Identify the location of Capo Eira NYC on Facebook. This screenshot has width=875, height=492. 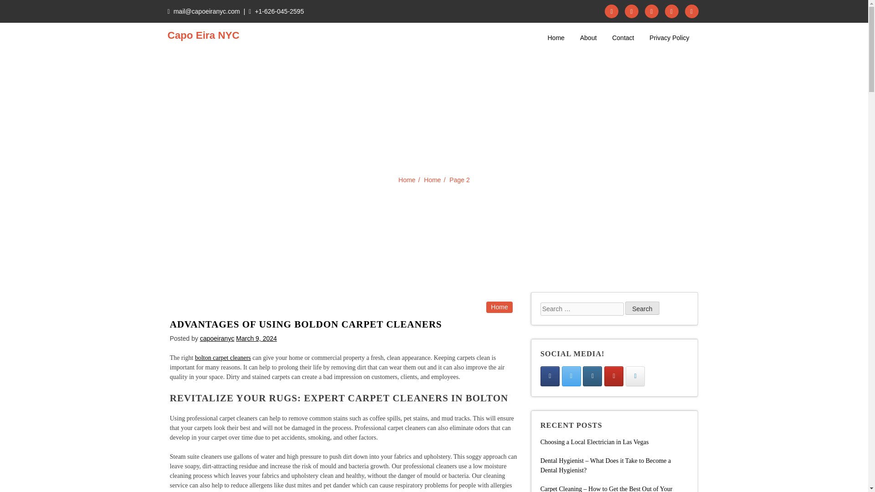
(550, 376).